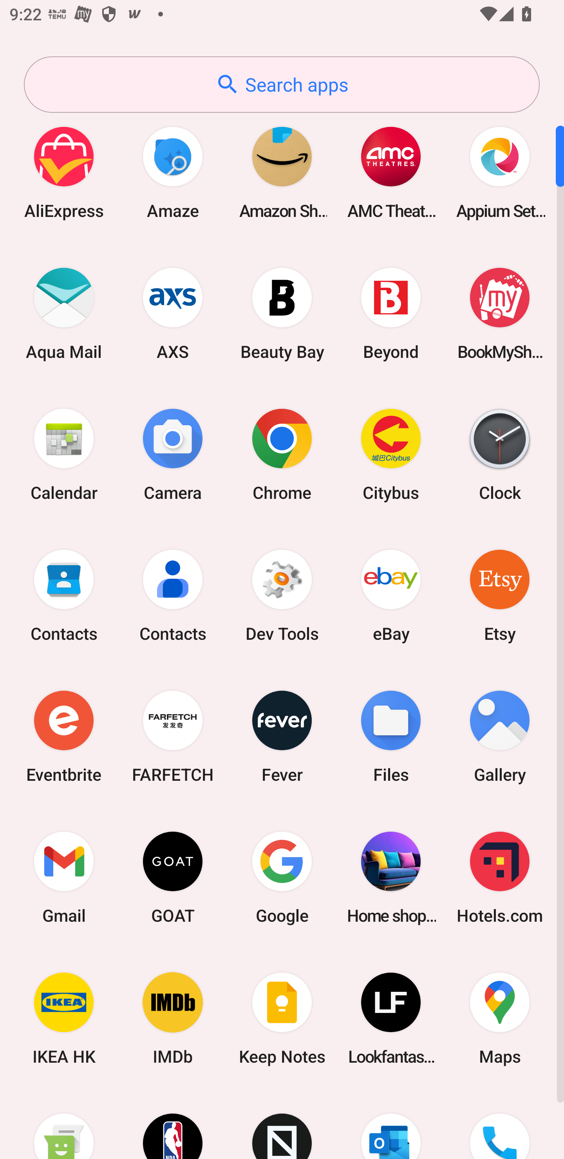 The width and height of the screenshot is (564, 1159). What do you see at coordinates (391, 595) in the screenshot?
I see `eBay` at bounding box center [391, 595].